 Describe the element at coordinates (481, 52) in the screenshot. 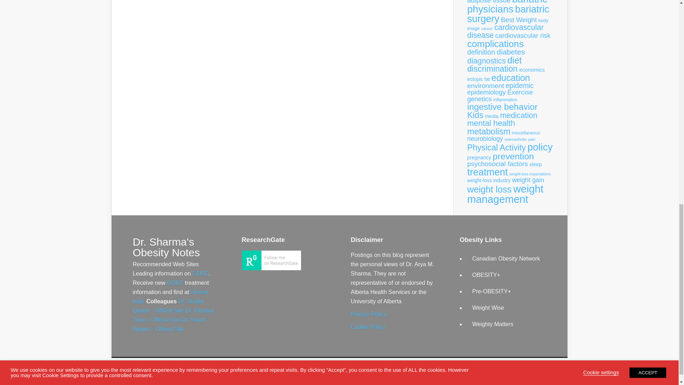

I see `definition` at that location.